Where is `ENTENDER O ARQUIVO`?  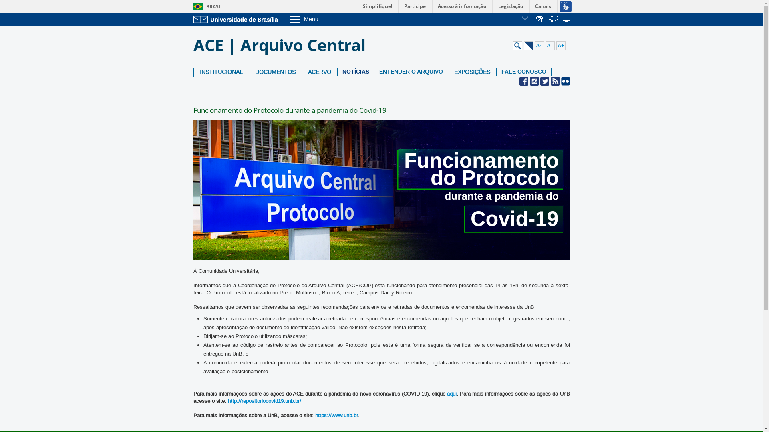 ENTENDER O ARQUIVO is located at coordinates (411, 72).